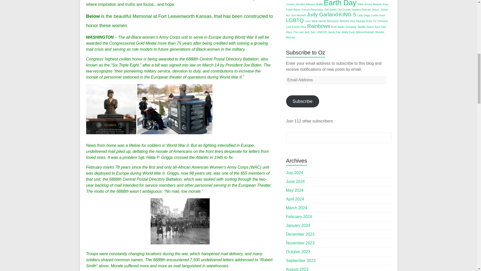 Image resolution: width=481 pixels, height=271 pixels. What do you see at coordinates (385, 4) in the screenshot?
I see `Fear` at bounding box center [385, 4].